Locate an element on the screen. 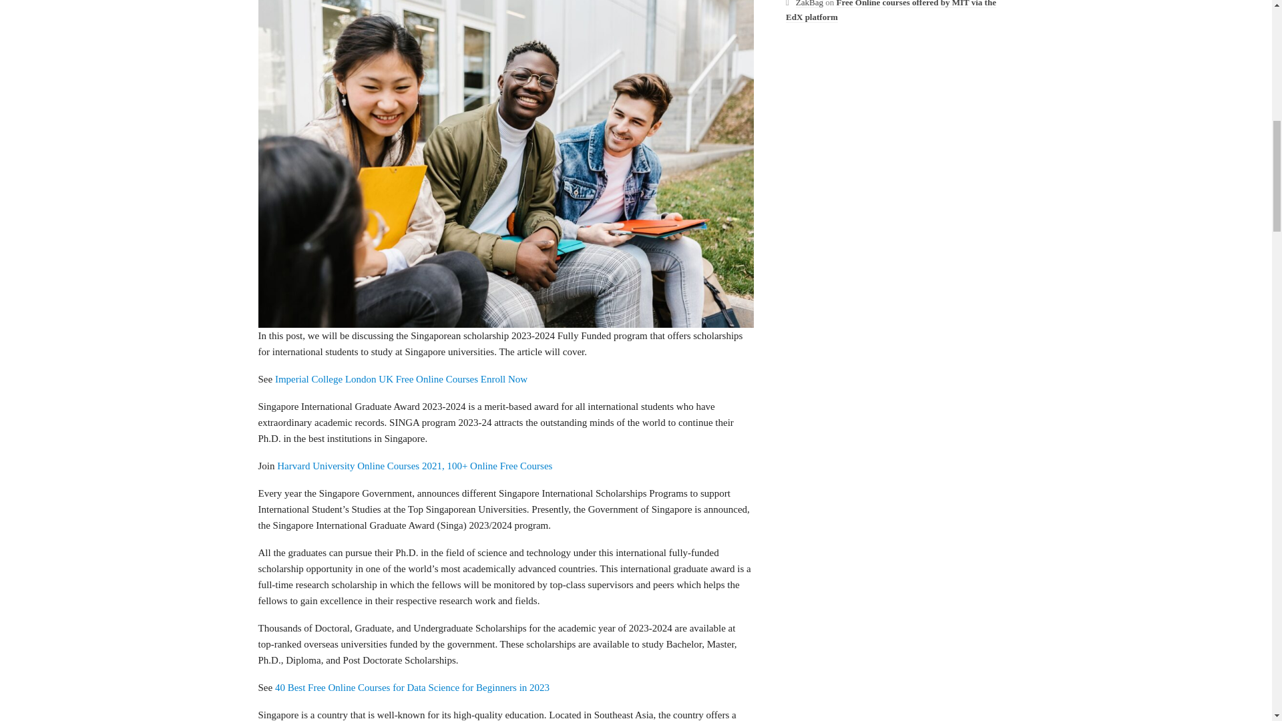  Imperial College London UK Free Online Courses Enroll Now is located at coordinates (401, 379).